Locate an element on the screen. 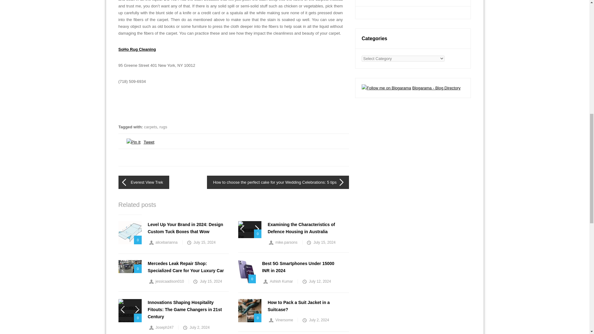  10:00 am is located at coordinates (200, 242).